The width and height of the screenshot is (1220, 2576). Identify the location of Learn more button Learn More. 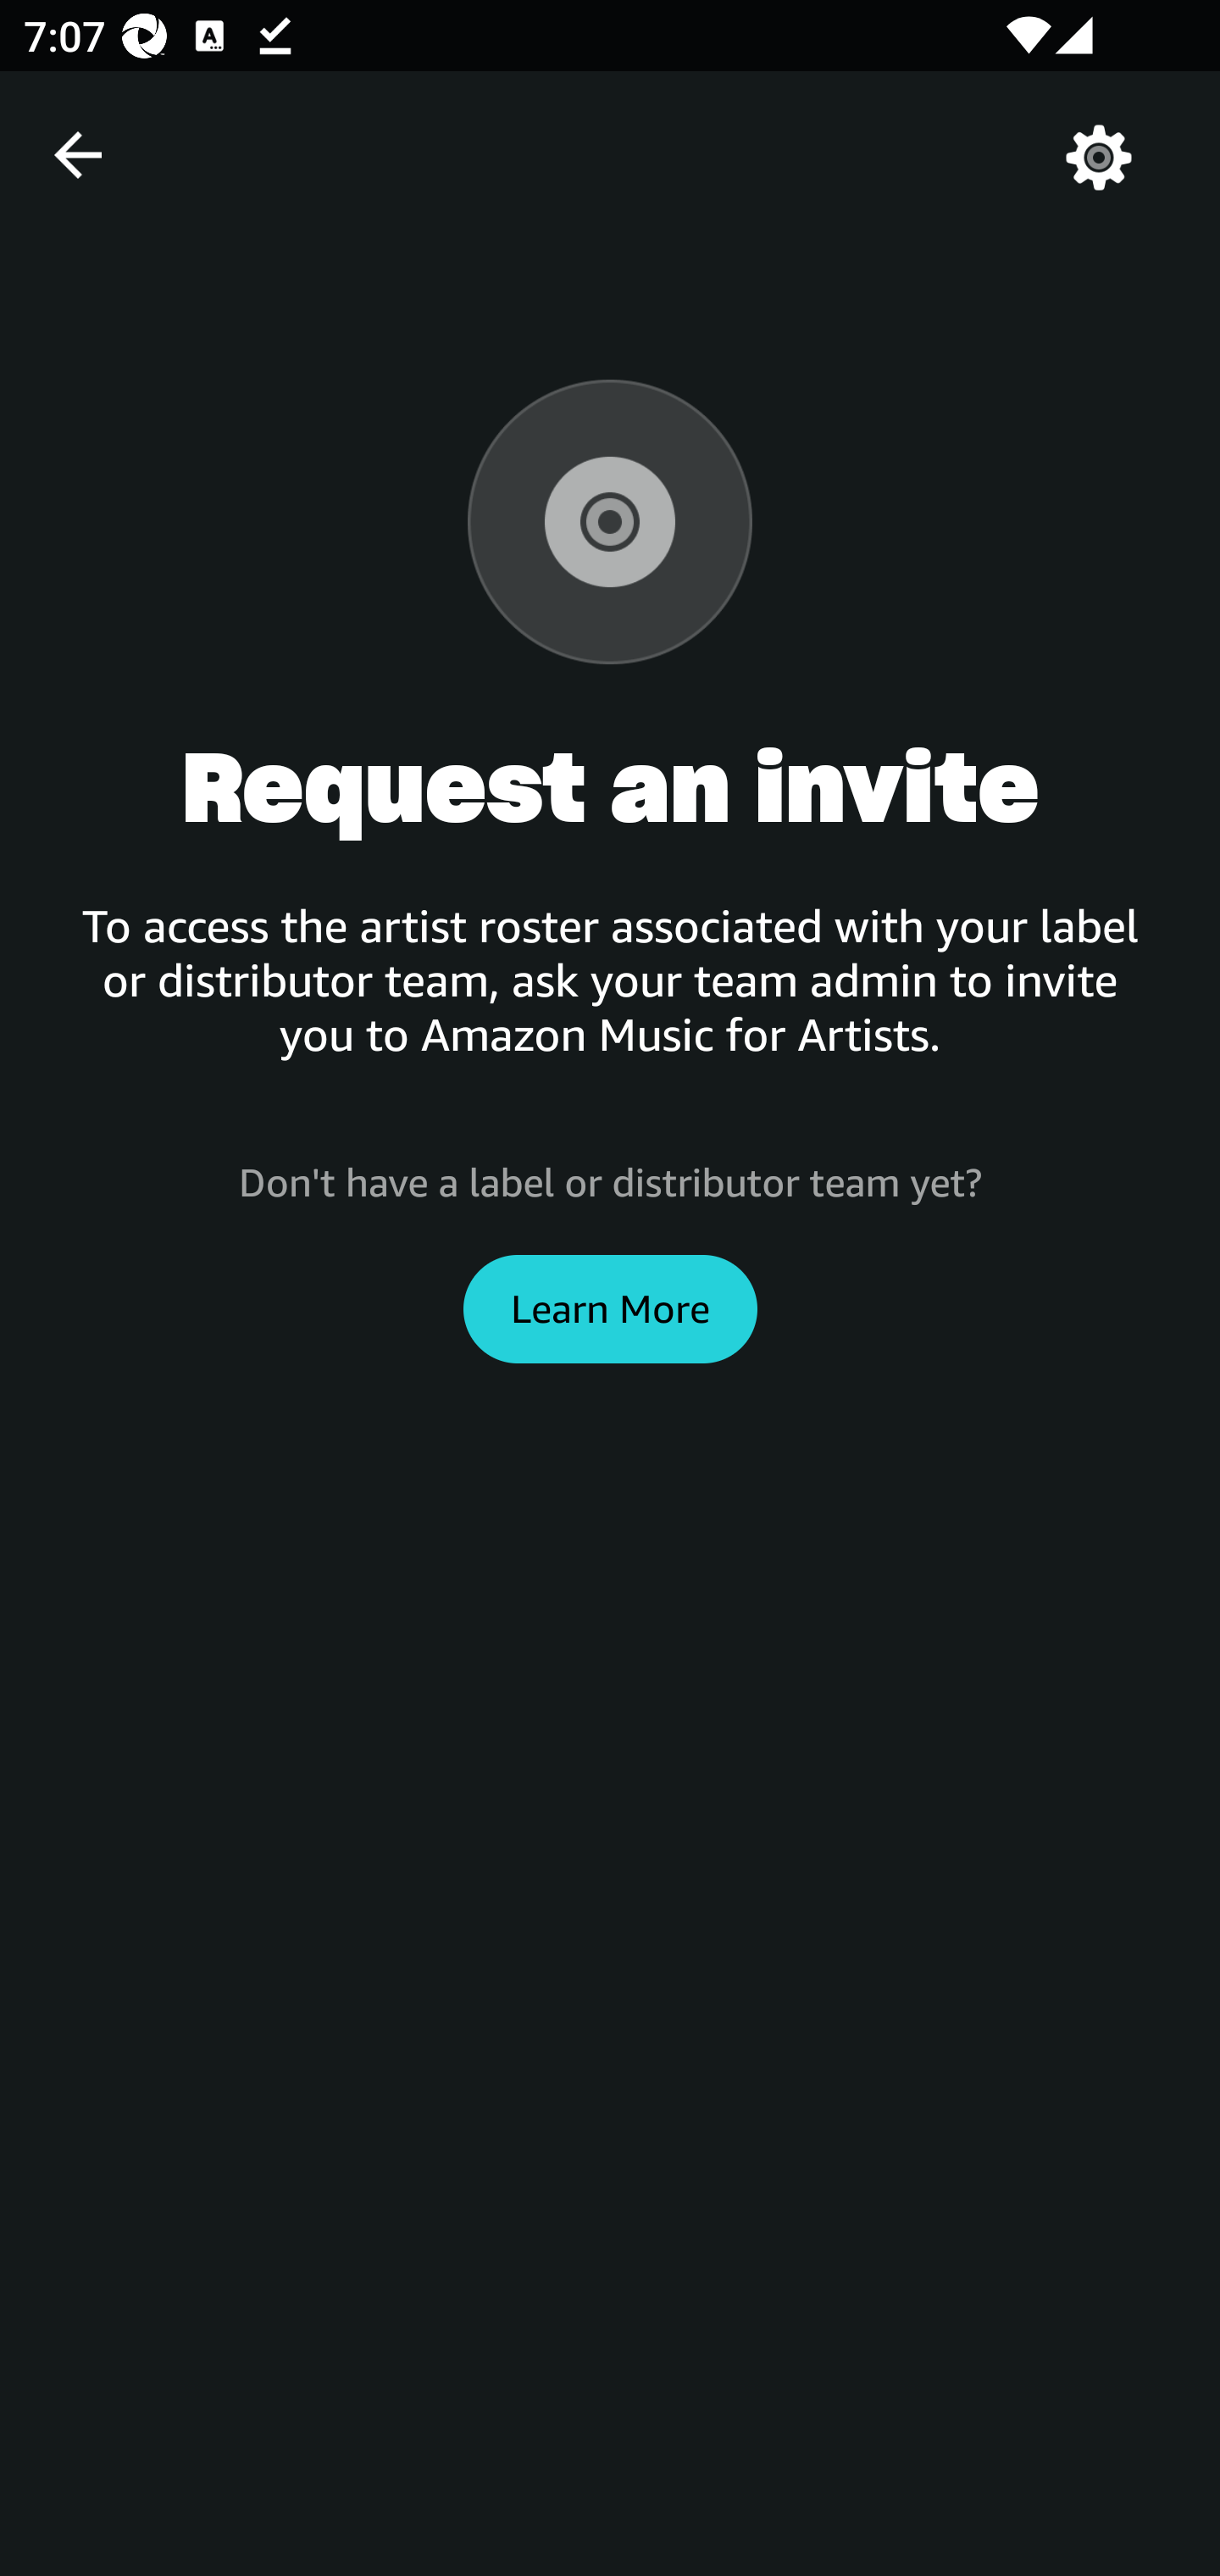
(610, 1308).